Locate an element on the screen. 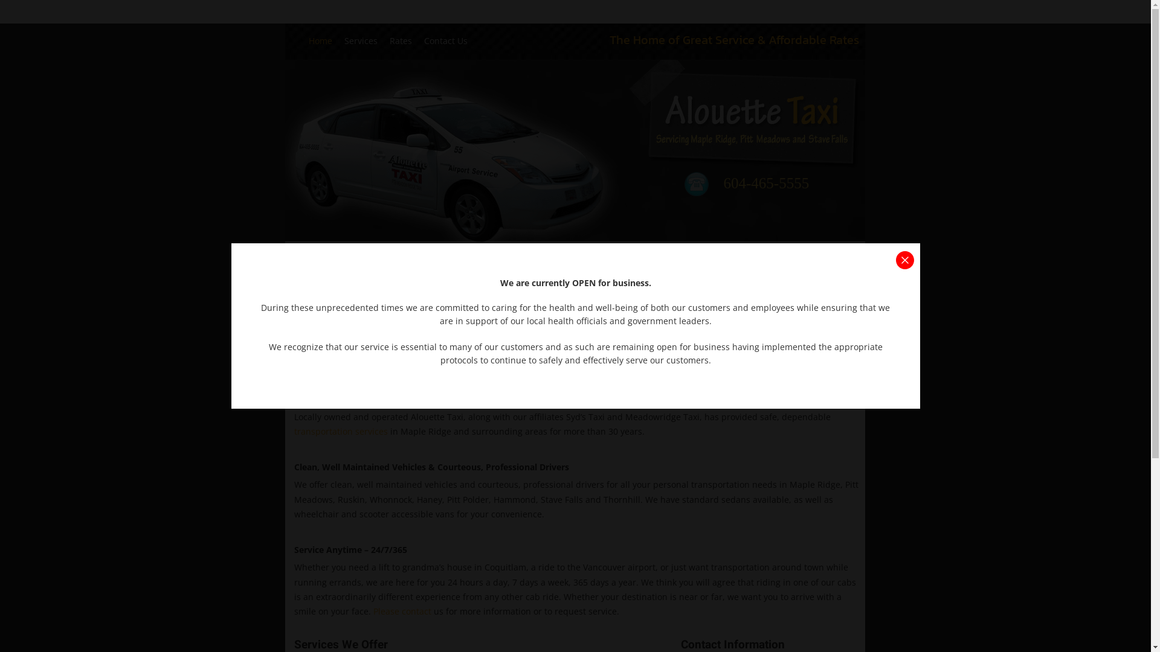 The image size is (1160, 652). Rates is located at coordinates (401, 41).